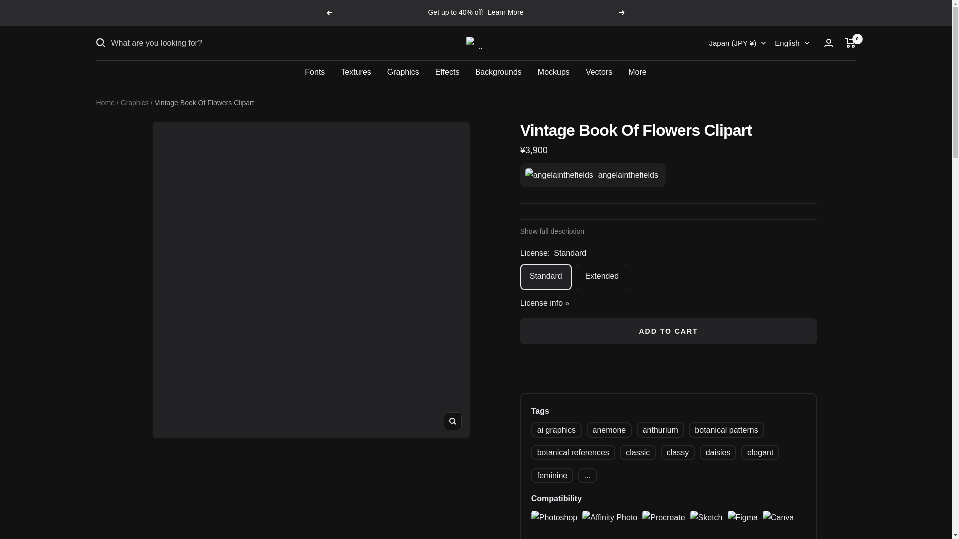 The image size is (959, 539). Describe the element at coordinates (661, 252) in the screenshot. I see `AW` at that location.